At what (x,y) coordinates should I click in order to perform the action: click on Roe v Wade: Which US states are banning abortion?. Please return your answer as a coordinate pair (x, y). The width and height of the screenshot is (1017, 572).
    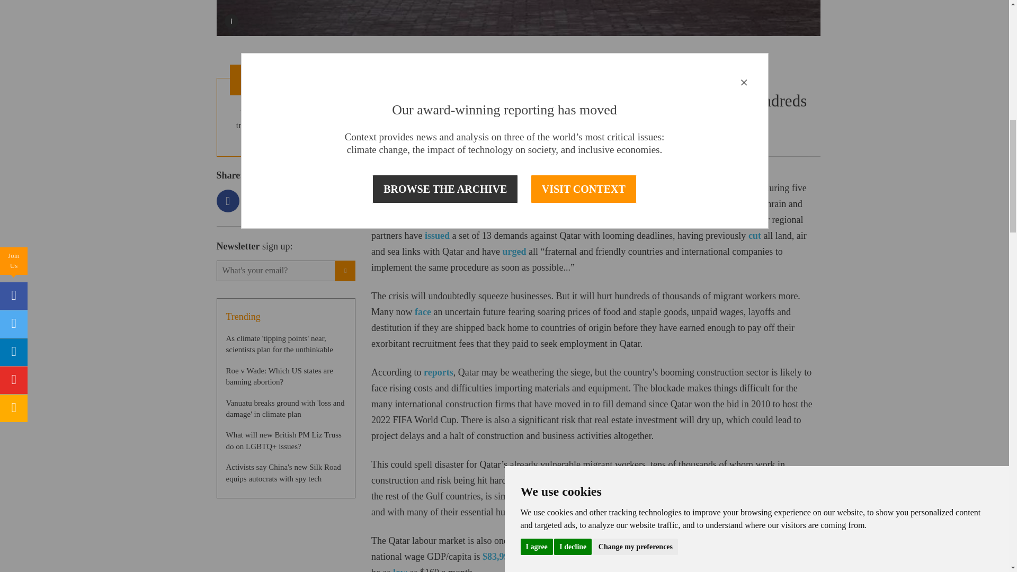
    Looking at the image, I should click on (279, 376).